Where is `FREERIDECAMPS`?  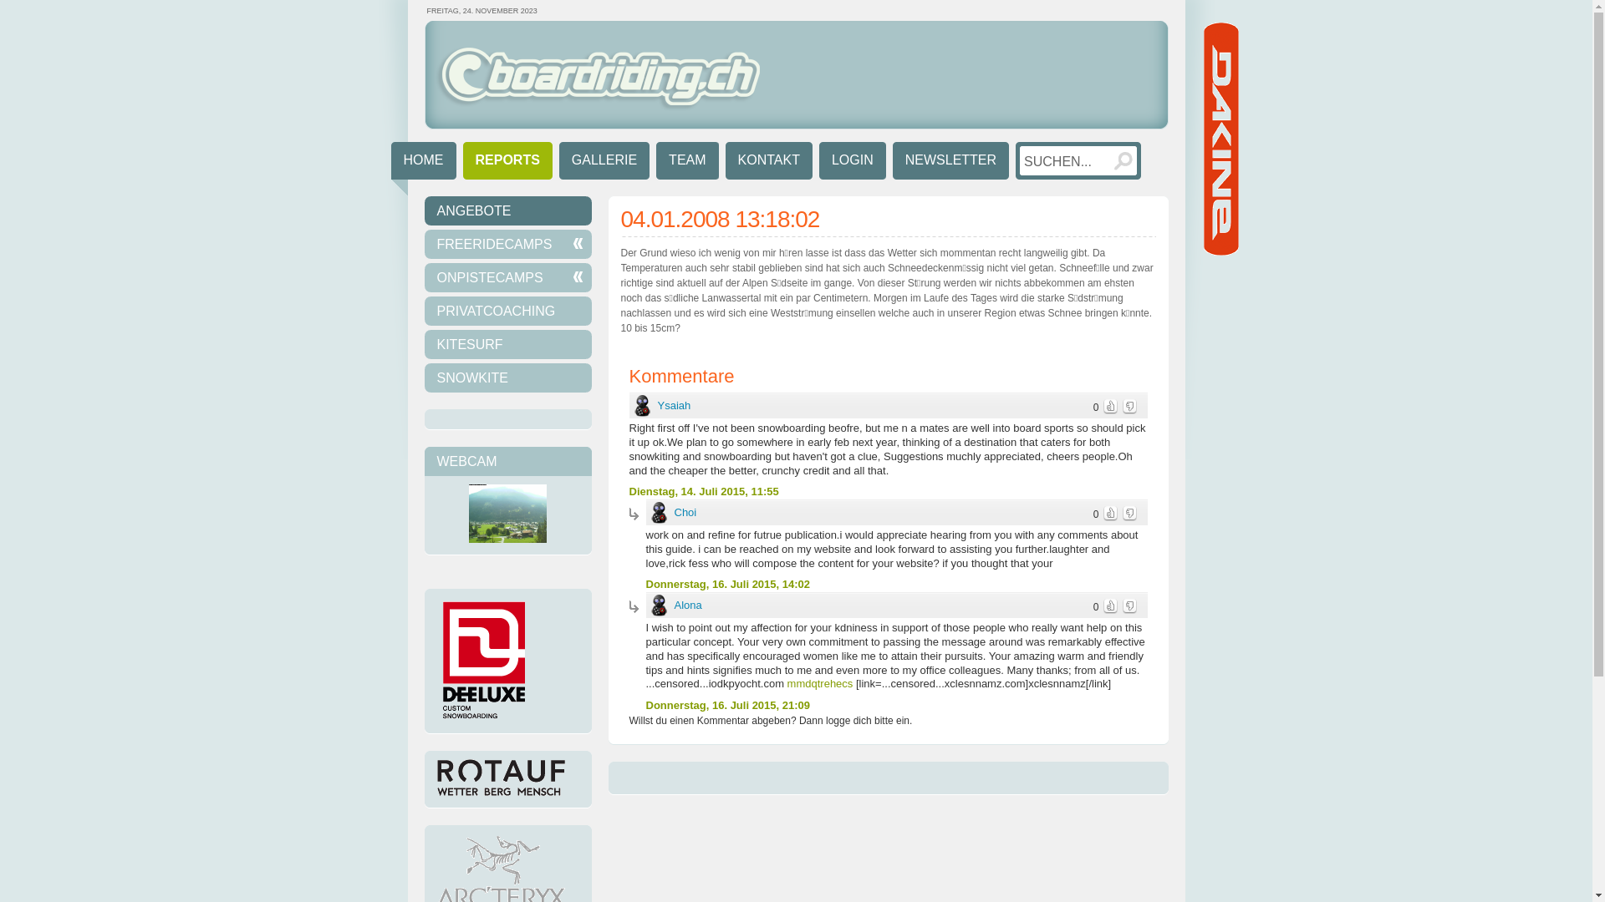
FREERIDECAMPS is located at coordinates (508, 244).